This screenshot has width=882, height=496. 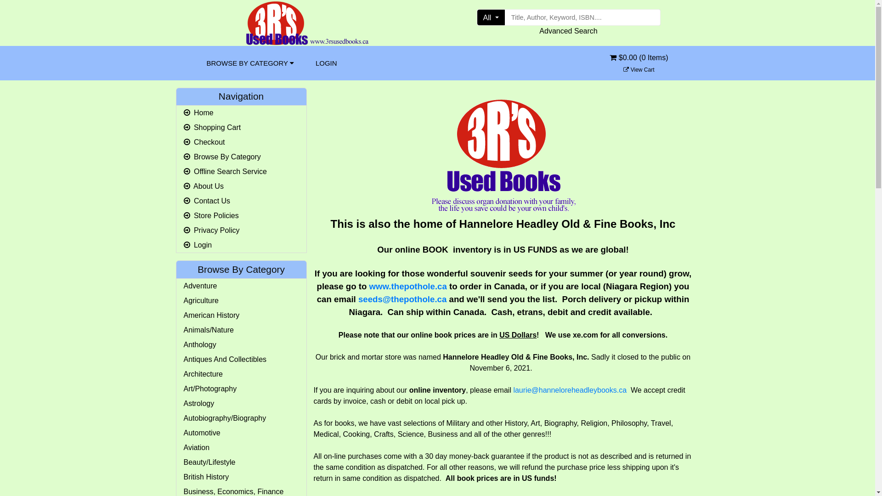 I want to click on Art/Photography, so click(x=242, y=389).